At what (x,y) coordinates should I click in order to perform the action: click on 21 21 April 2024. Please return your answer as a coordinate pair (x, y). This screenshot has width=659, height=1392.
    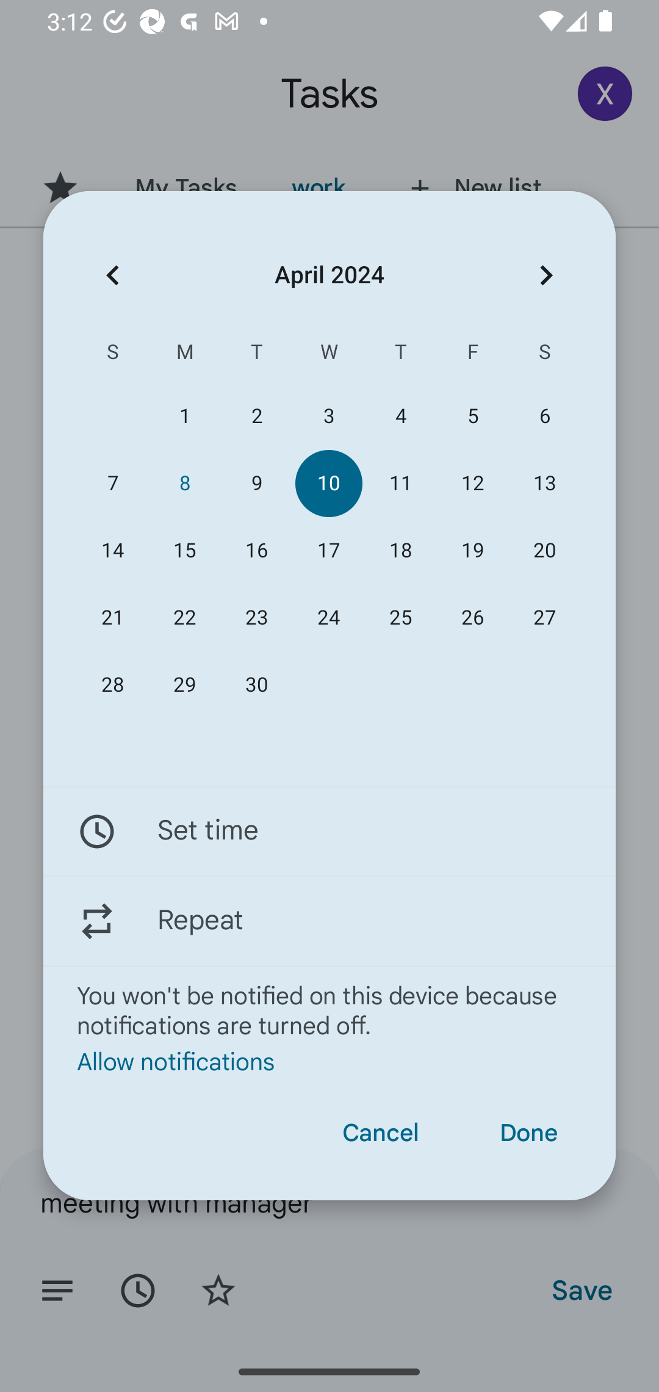
    Looking at the image, I should click on (113, 618).